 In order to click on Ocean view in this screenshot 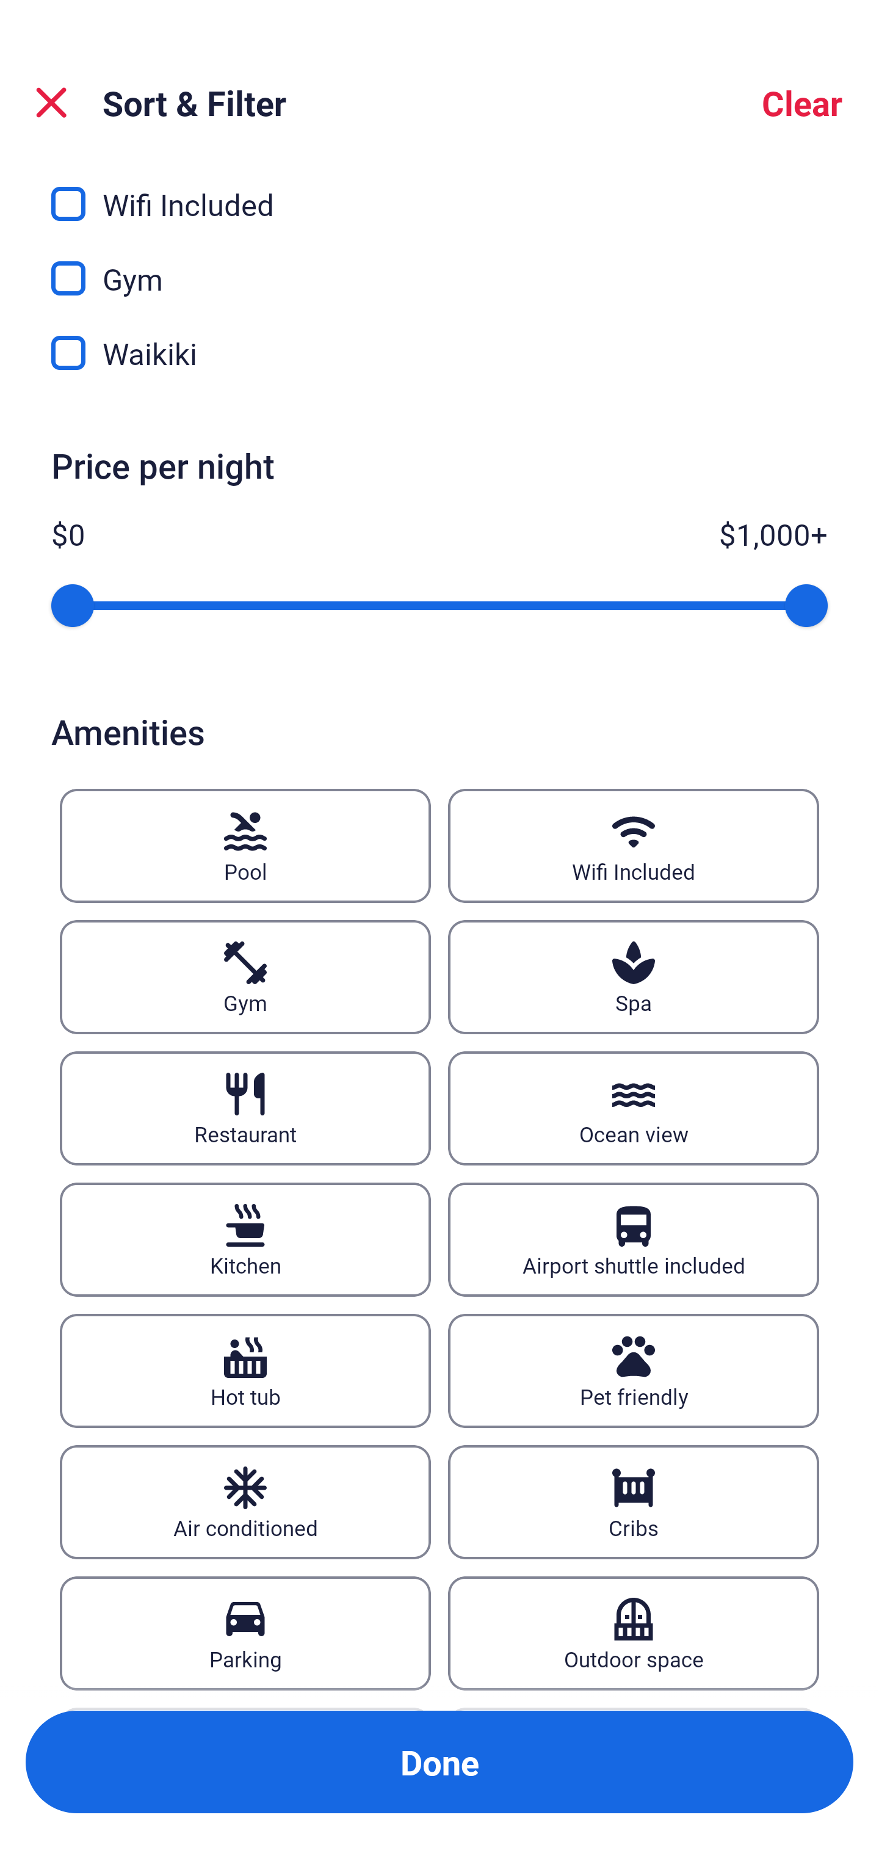, I will do `click(634, 1107)`.